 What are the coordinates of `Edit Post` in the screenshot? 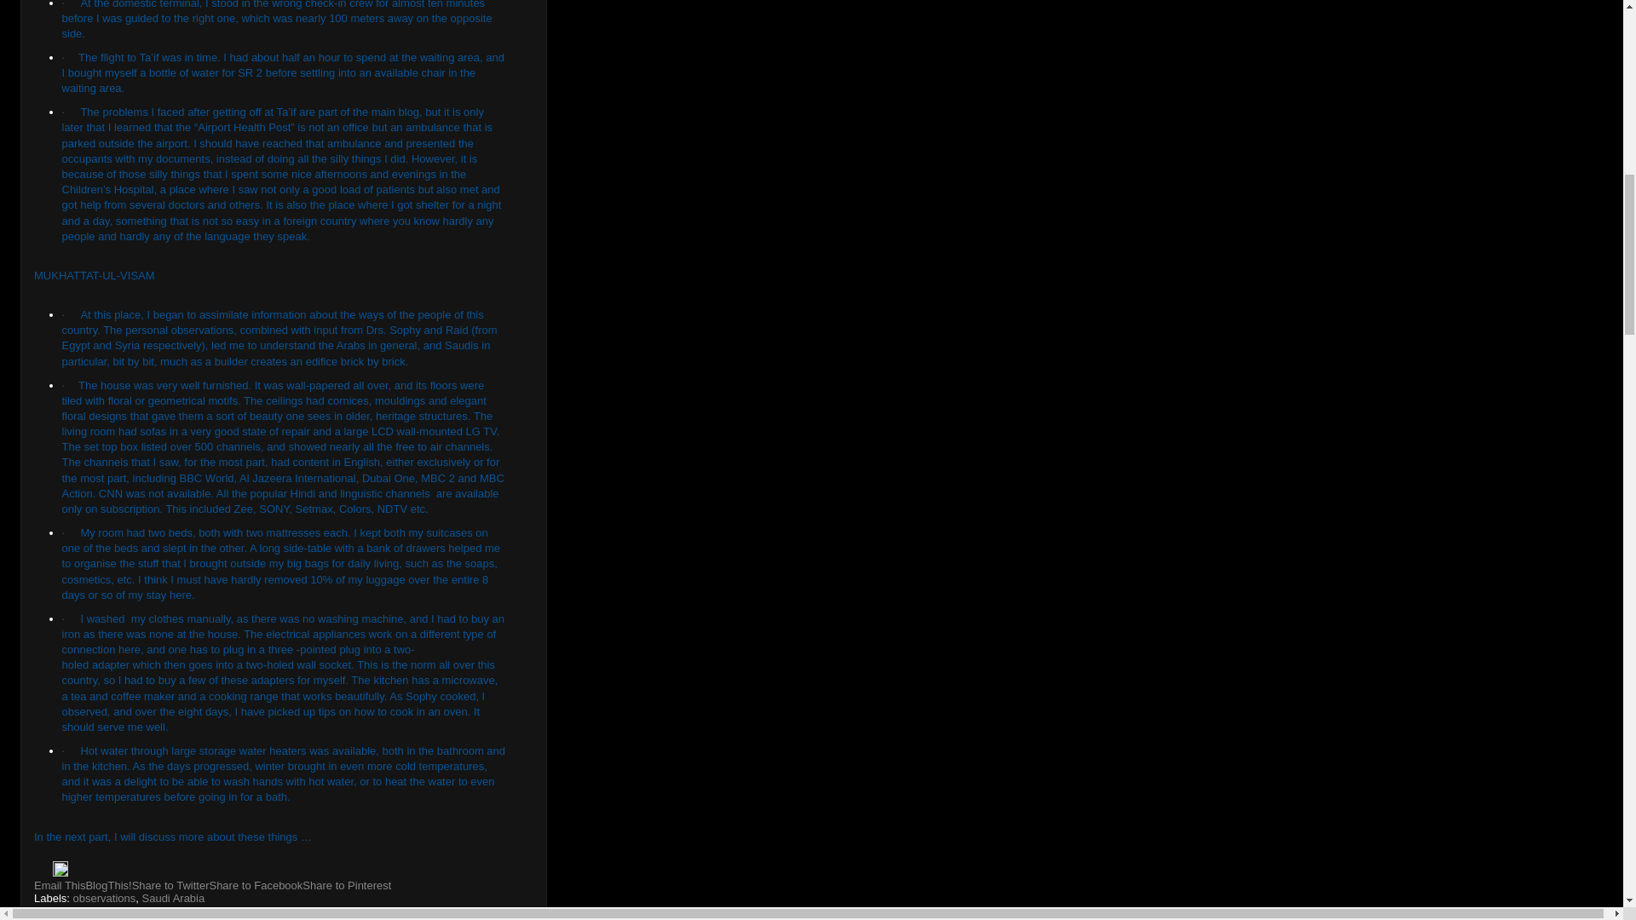 It's located at (60, 872).